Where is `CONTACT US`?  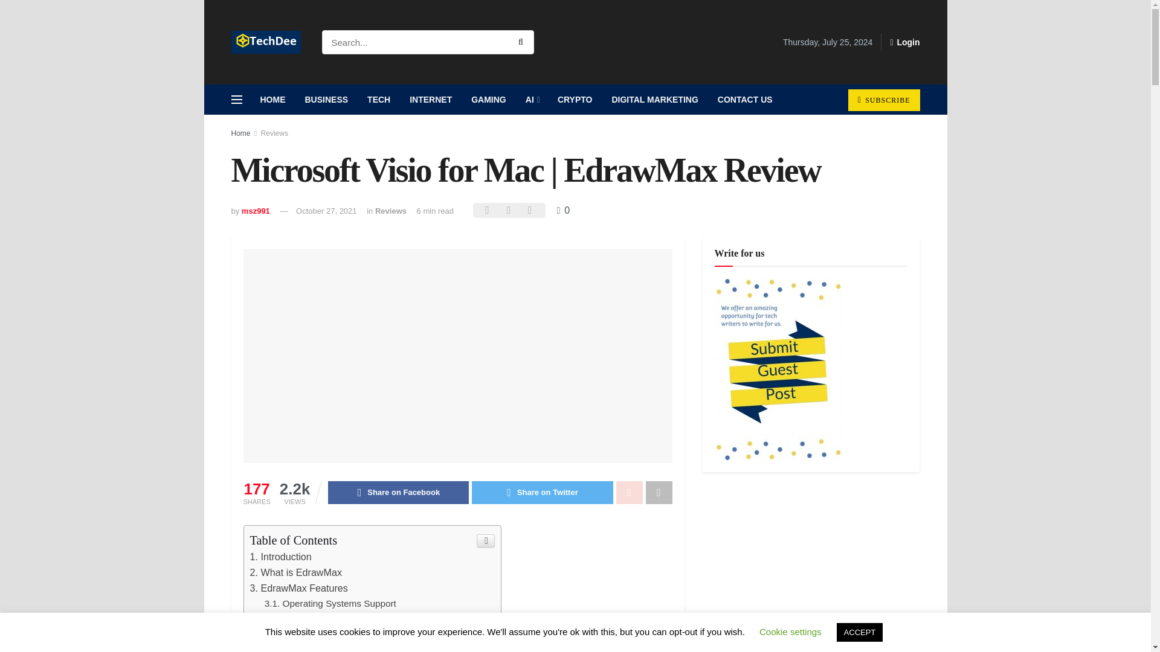
CONTACT US is located at coordinates (744, 100).